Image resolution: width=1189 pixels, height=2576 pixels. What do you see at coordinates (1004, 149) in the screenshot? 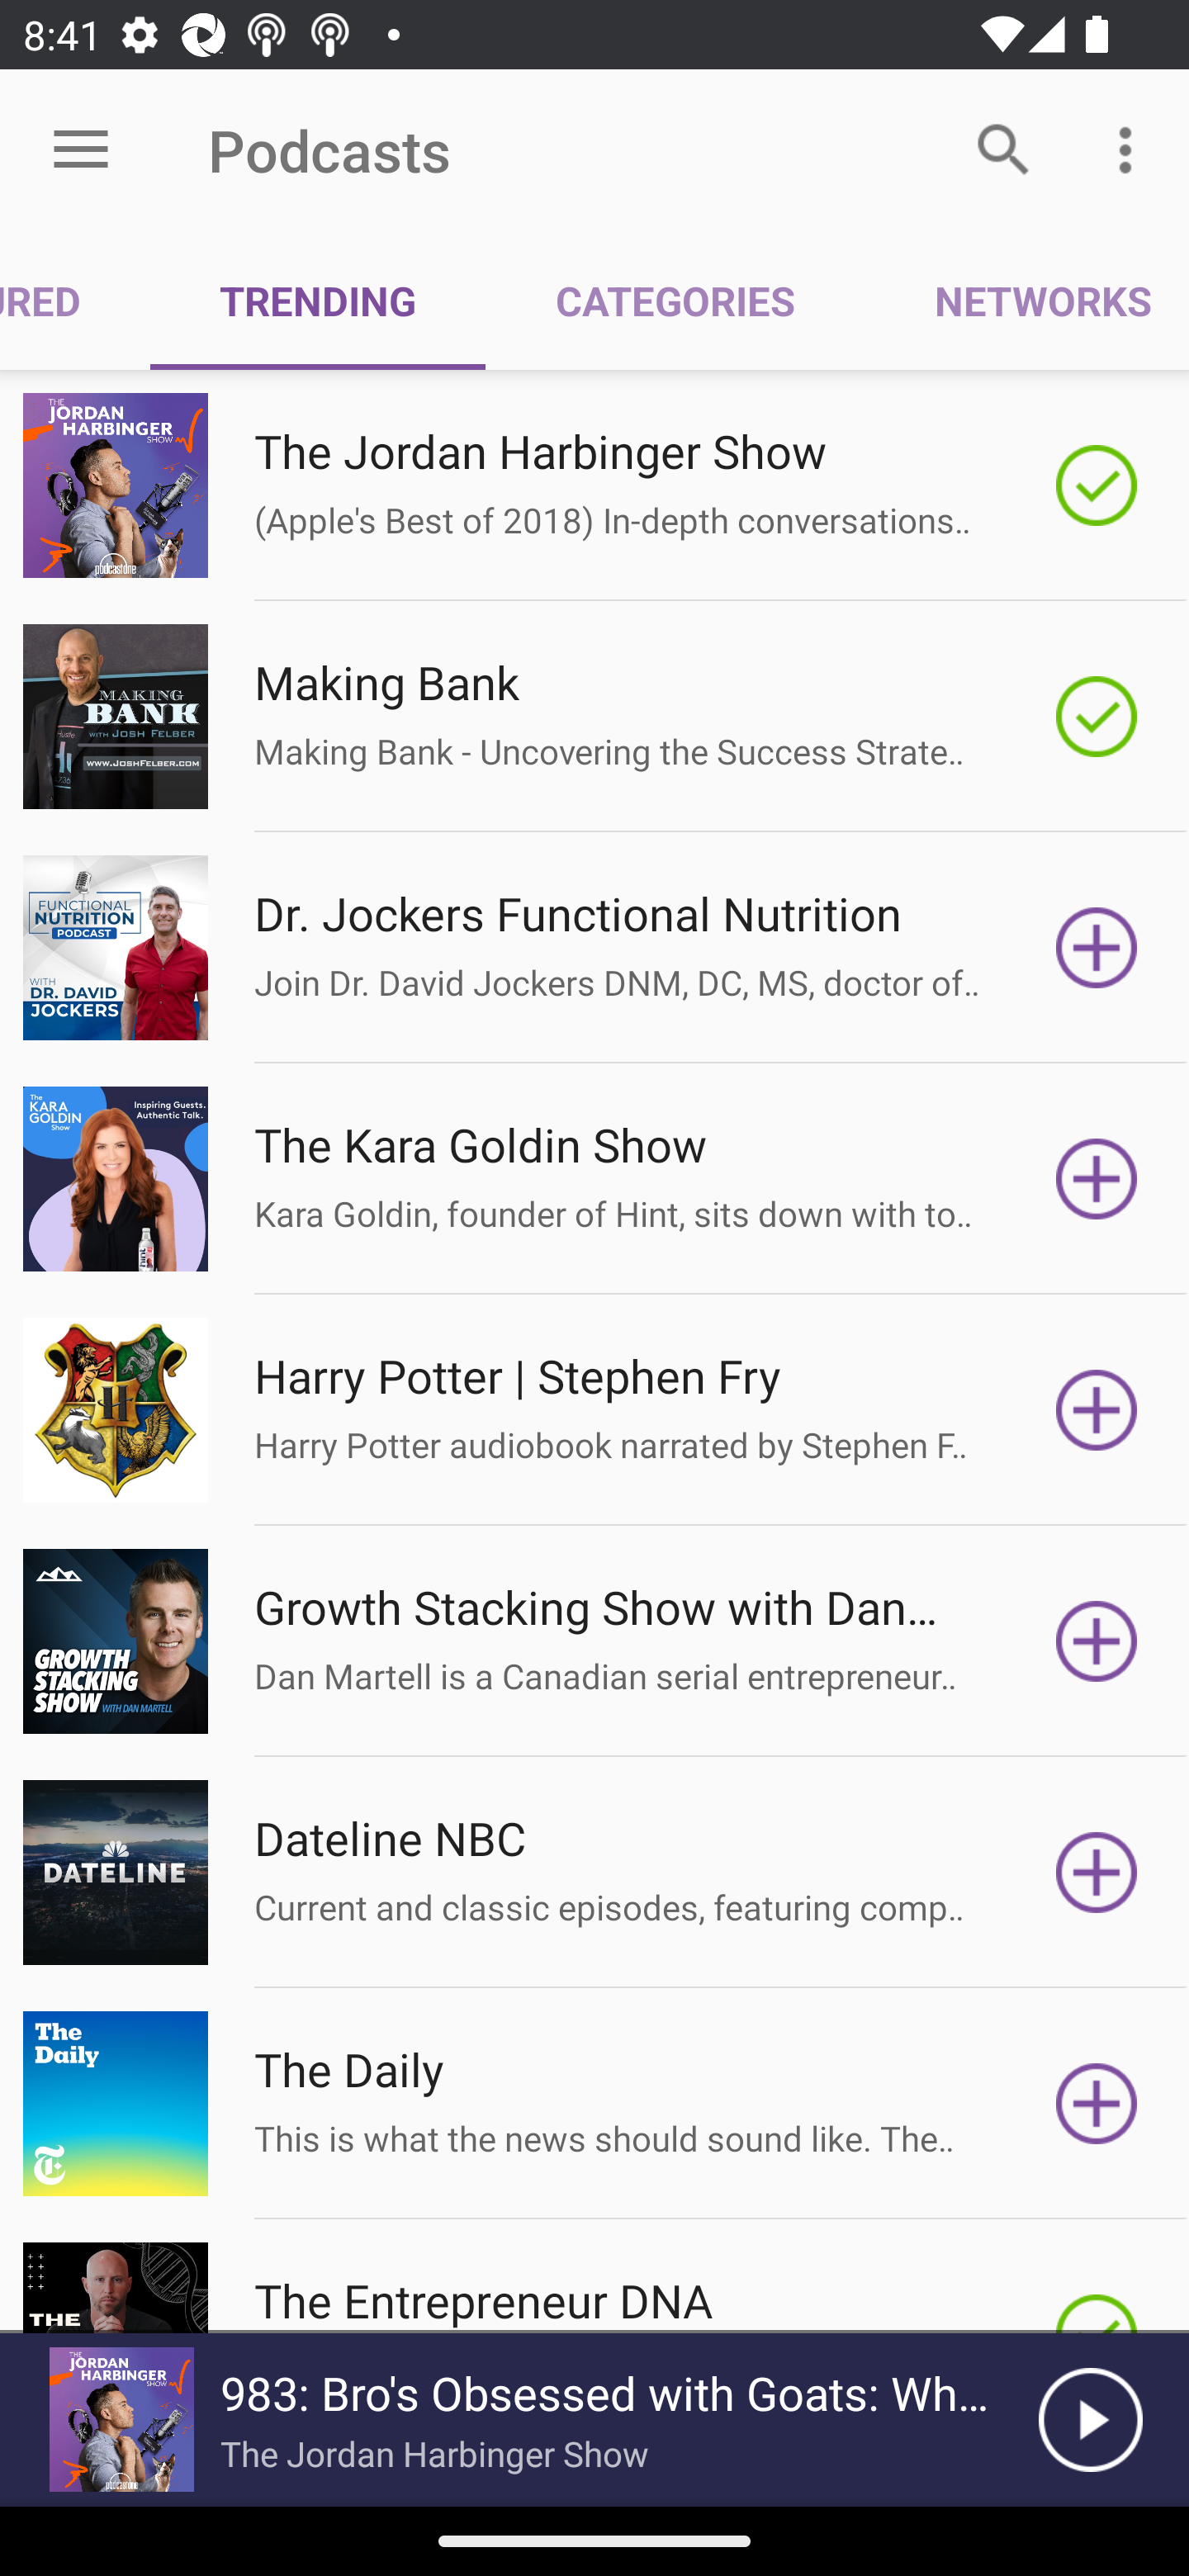
I see `Search` at bounding box center [1004, 149].